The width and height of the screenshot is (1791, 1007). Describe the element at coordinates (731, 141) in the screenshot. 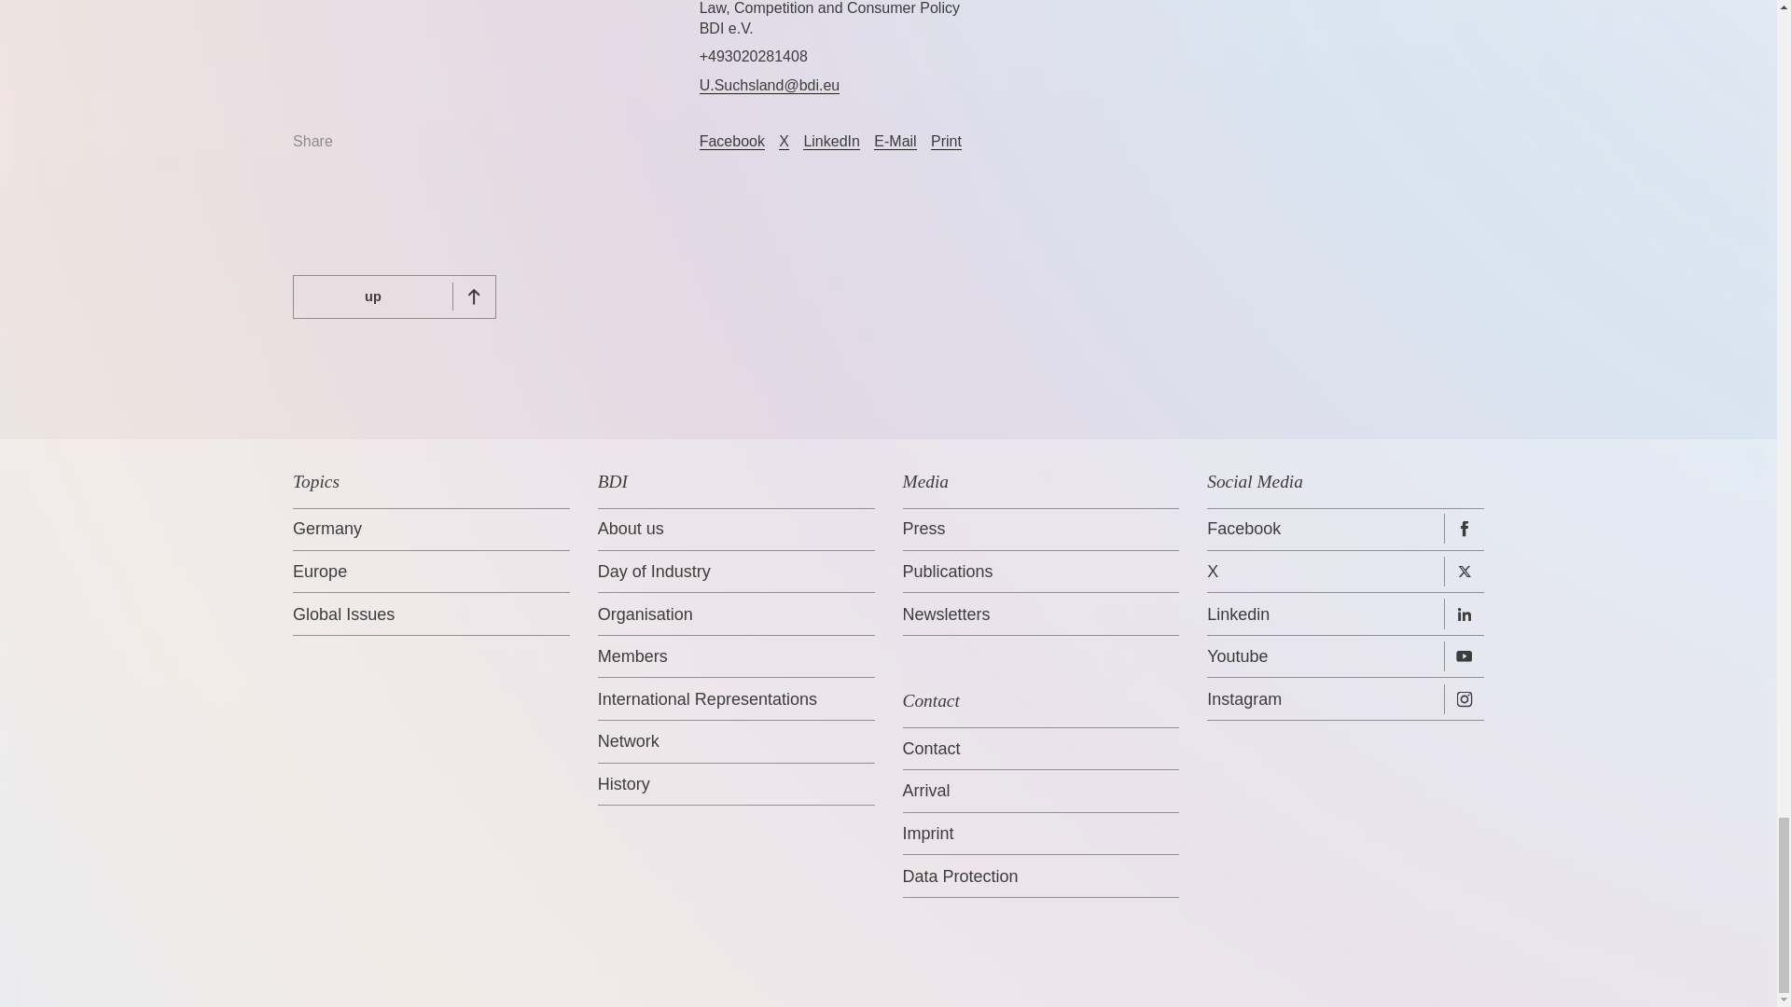

I see `Facebook` at that location.